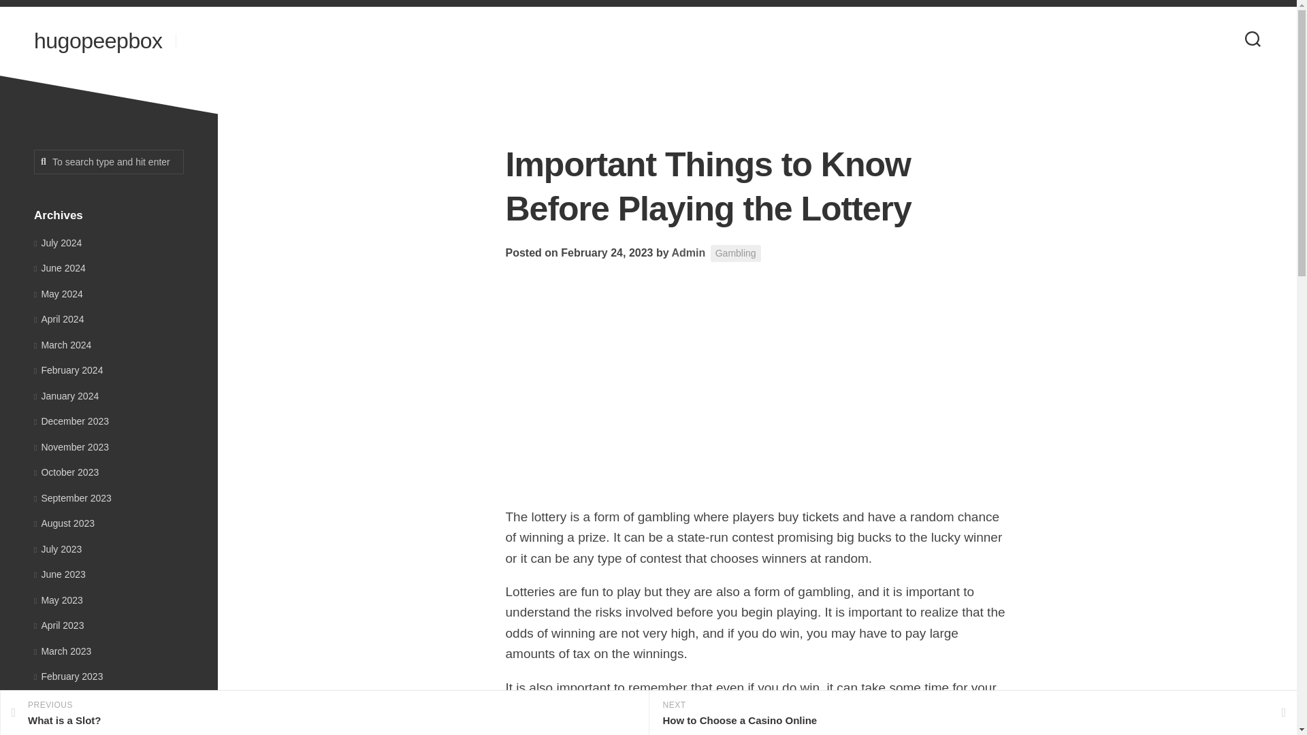 This screenshot has width=1307, height=735. Describe the element at coordinates (71, 421) in the screenshot. I see `December 2023` at that location.